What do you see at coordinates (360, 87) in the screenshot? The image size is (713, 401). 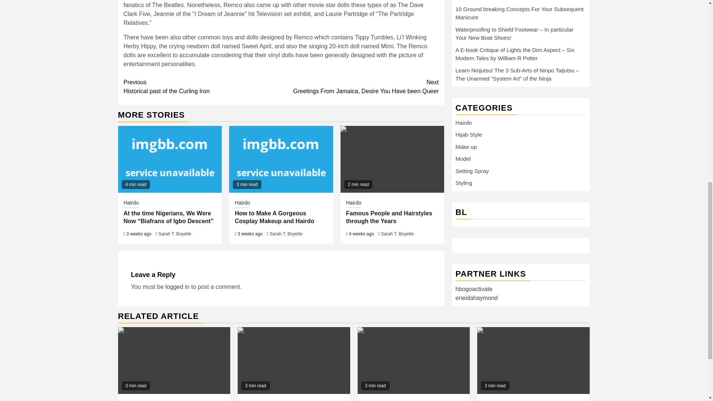 I see `Hairdo` at bounding box center [360, 87].